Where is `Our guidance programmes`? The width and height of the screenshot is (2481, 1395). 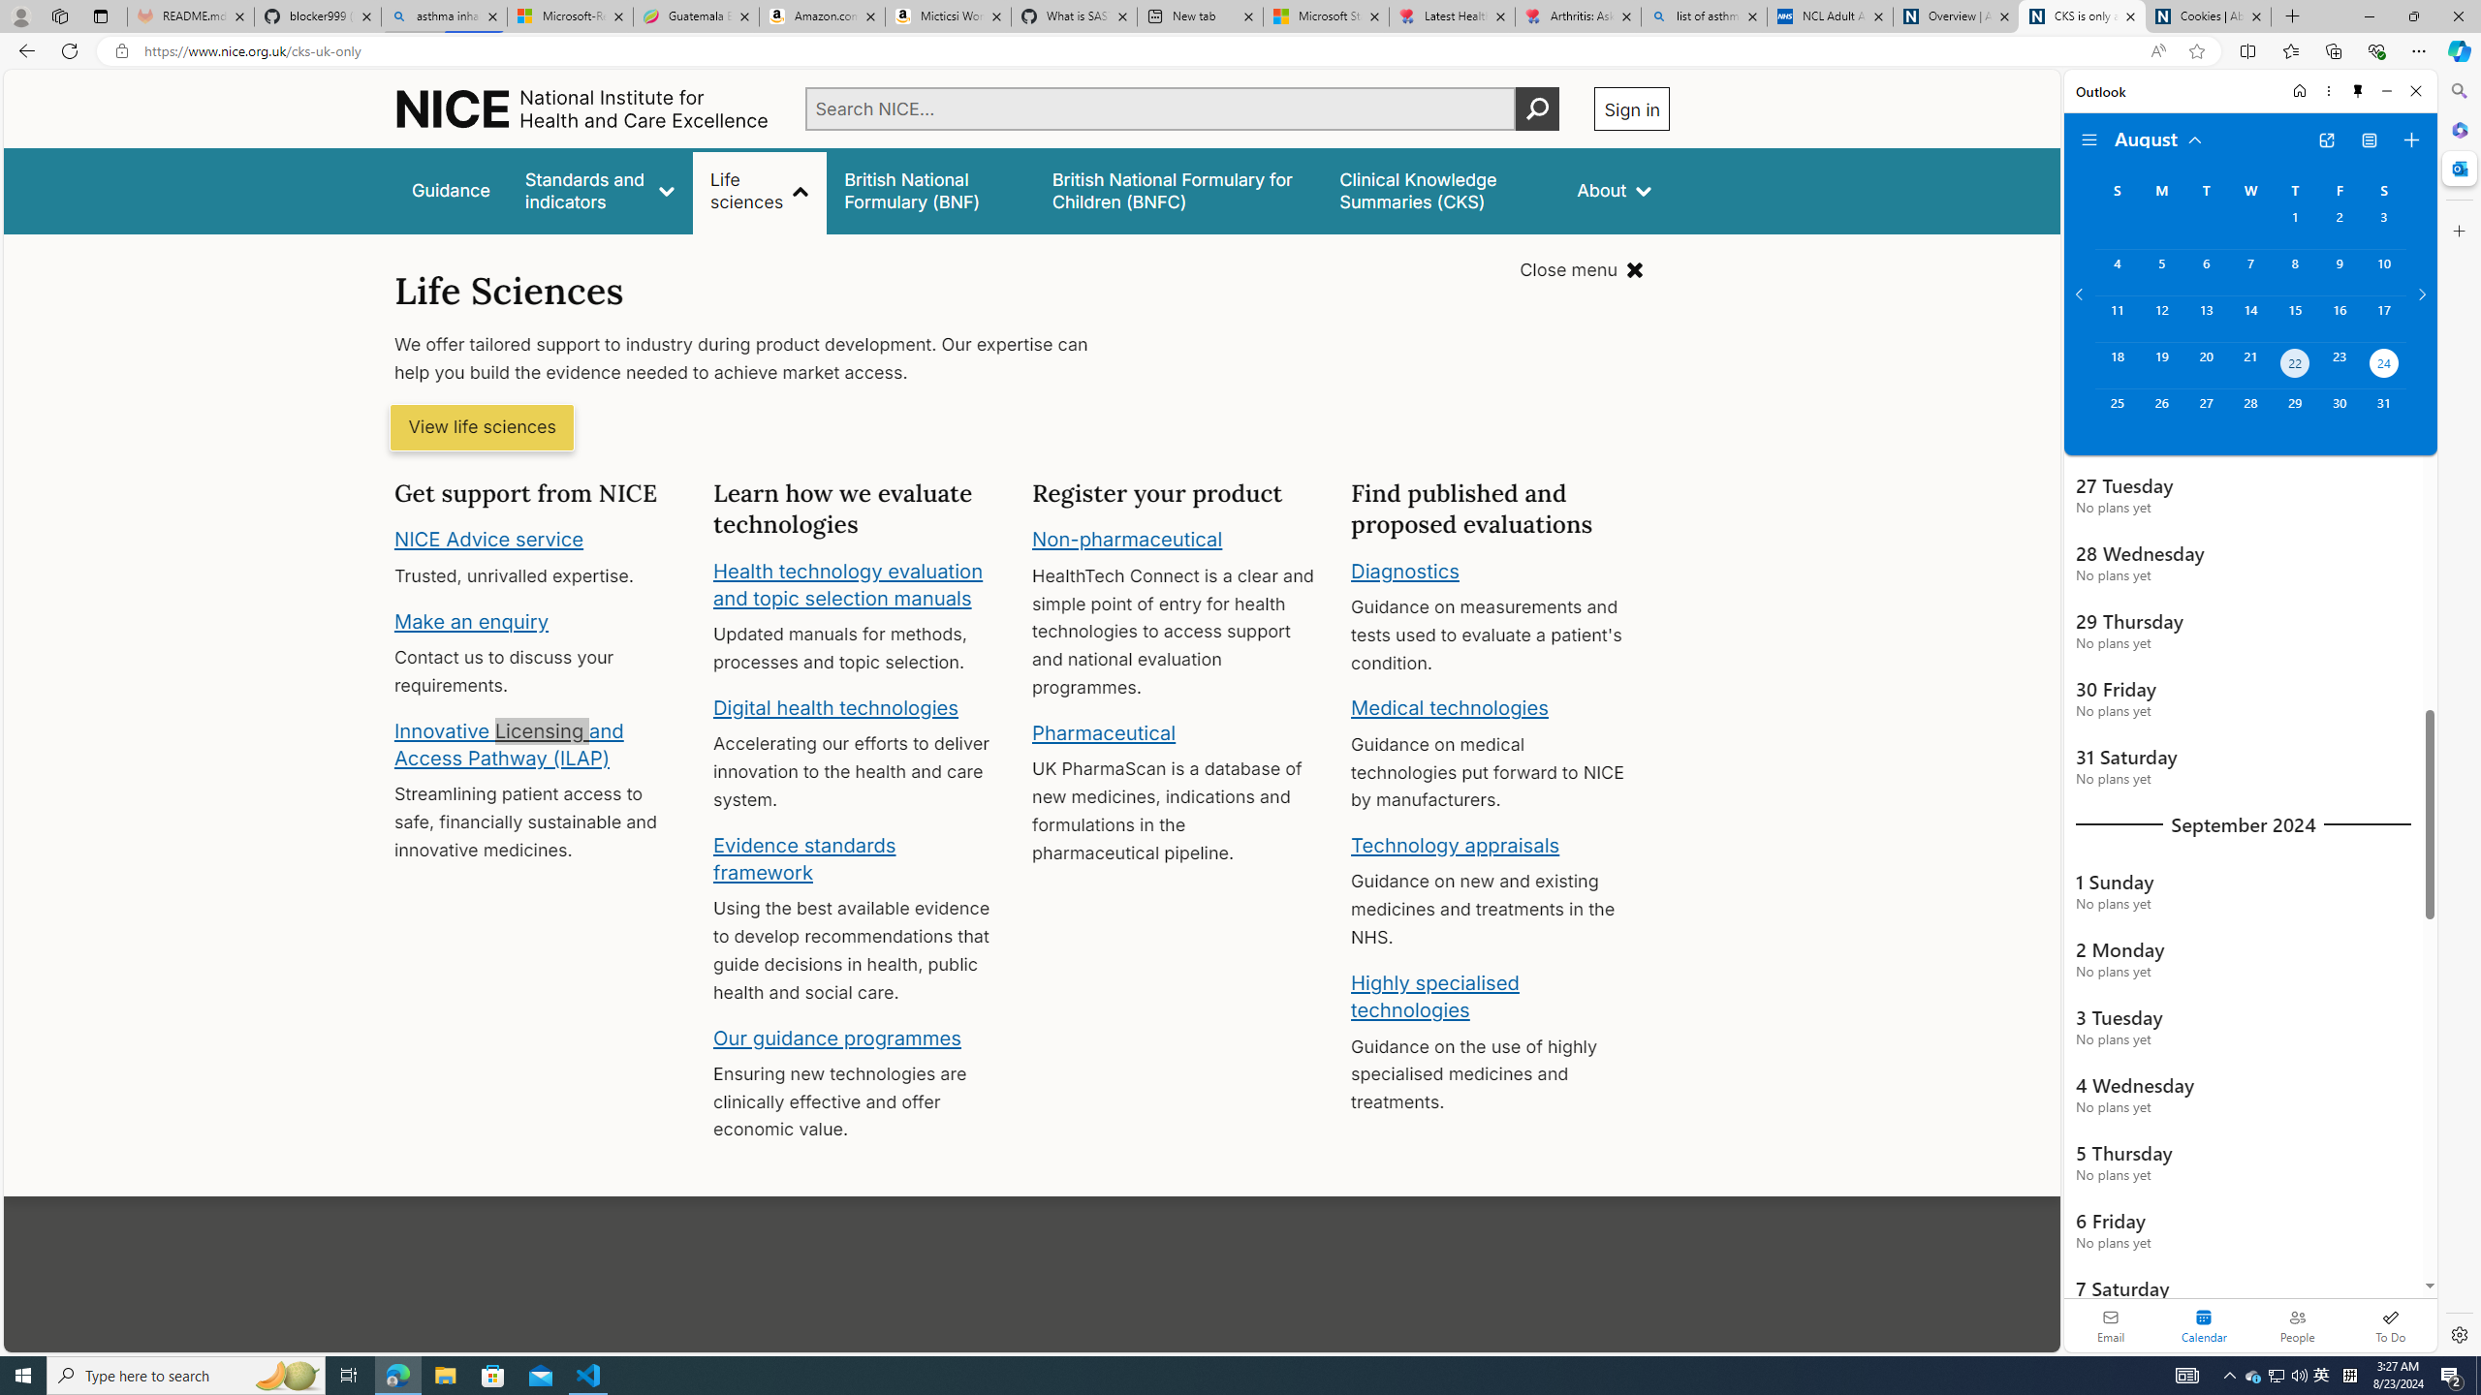 Our guidance programmes is located at coordinates (837, 1038).